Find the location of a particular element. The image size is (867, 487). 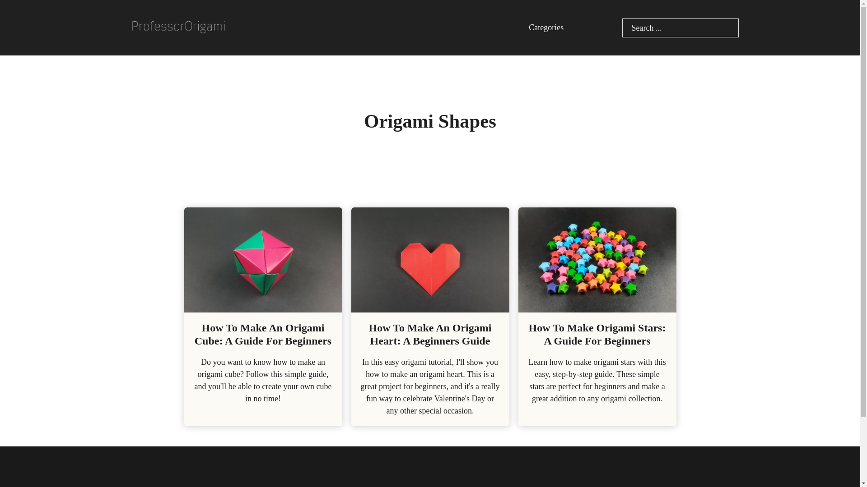

How To Make An Origami Cube: A Guide For Beginners is located at coordinates (263, 334).